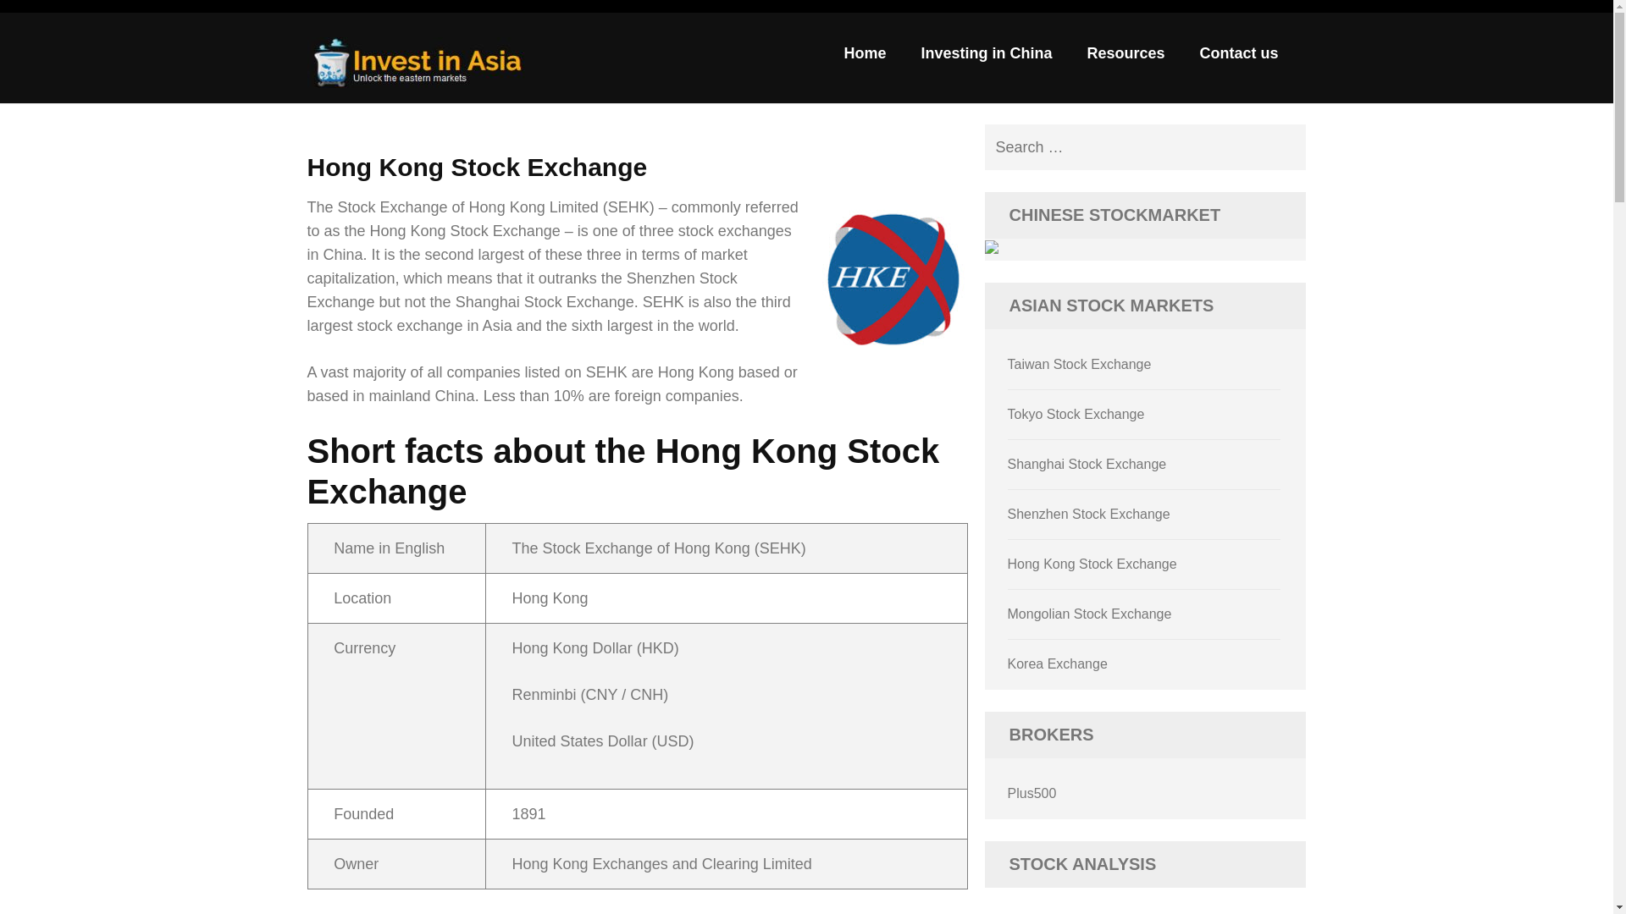 This screenshot has height=914, width=1626. What do you see at coordinates (1087, 464) in the screenshot?
I see `Shanghai Stock Exchange` at bounding box center [1087, 464].